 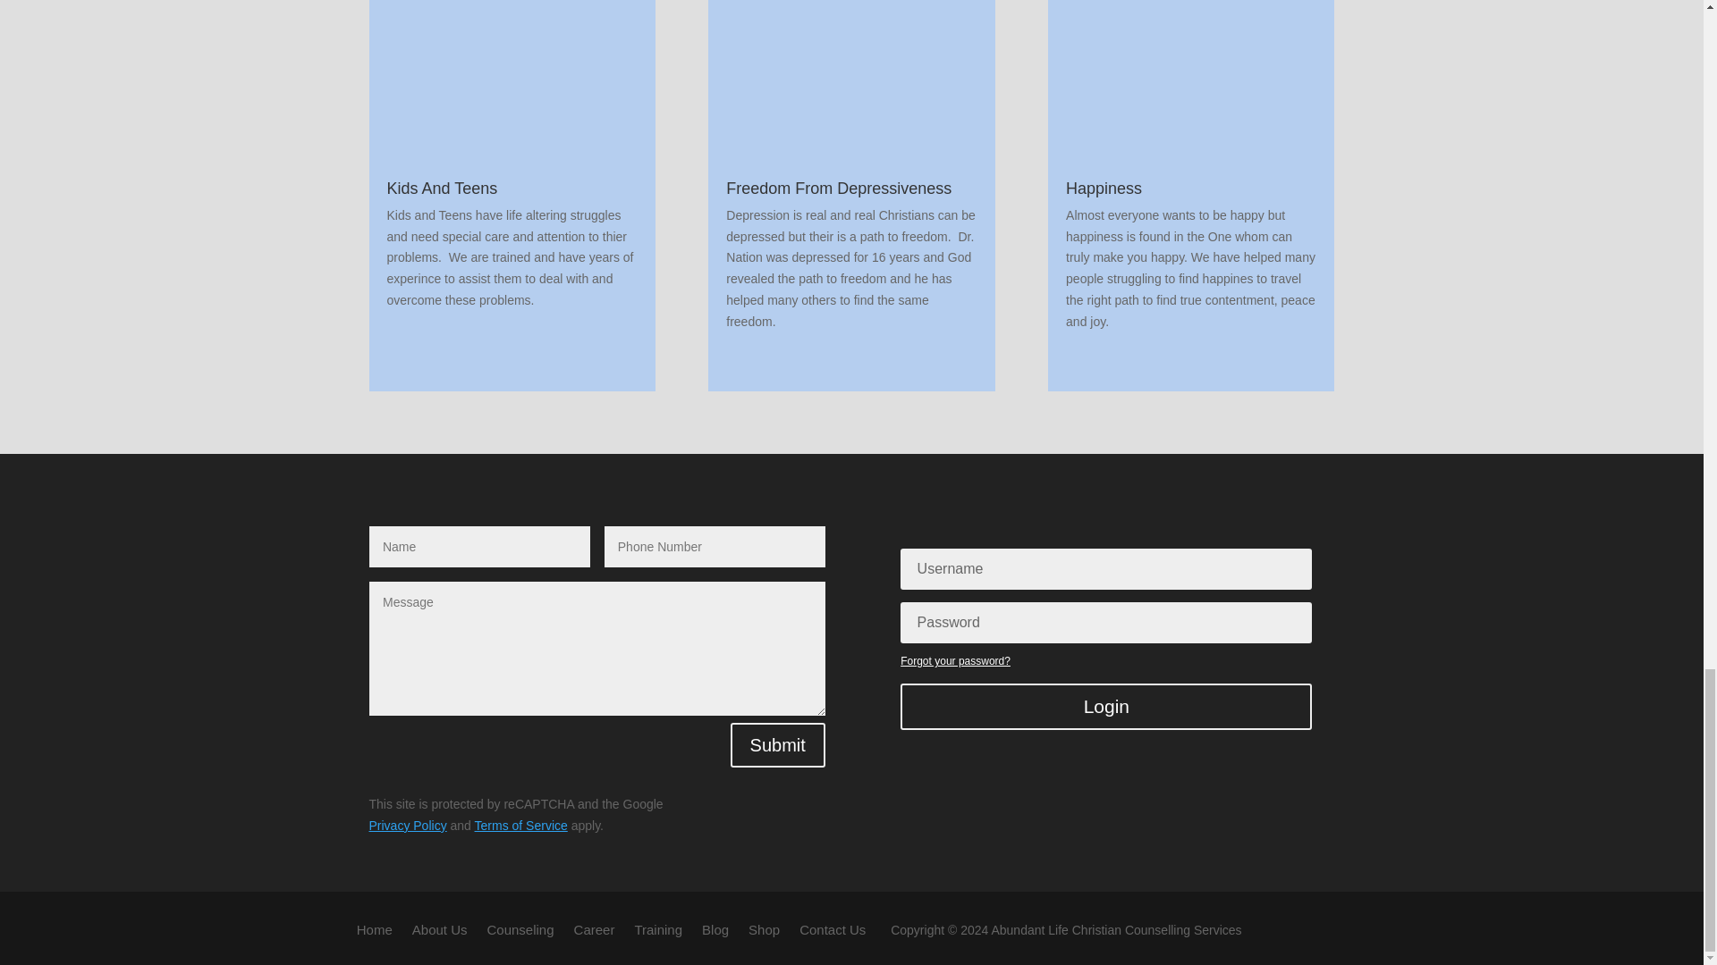 What do you see at coordinates (715, 547) in the screenshot?
I see `Only numbers allowed.` at bounding box center [715, 547].